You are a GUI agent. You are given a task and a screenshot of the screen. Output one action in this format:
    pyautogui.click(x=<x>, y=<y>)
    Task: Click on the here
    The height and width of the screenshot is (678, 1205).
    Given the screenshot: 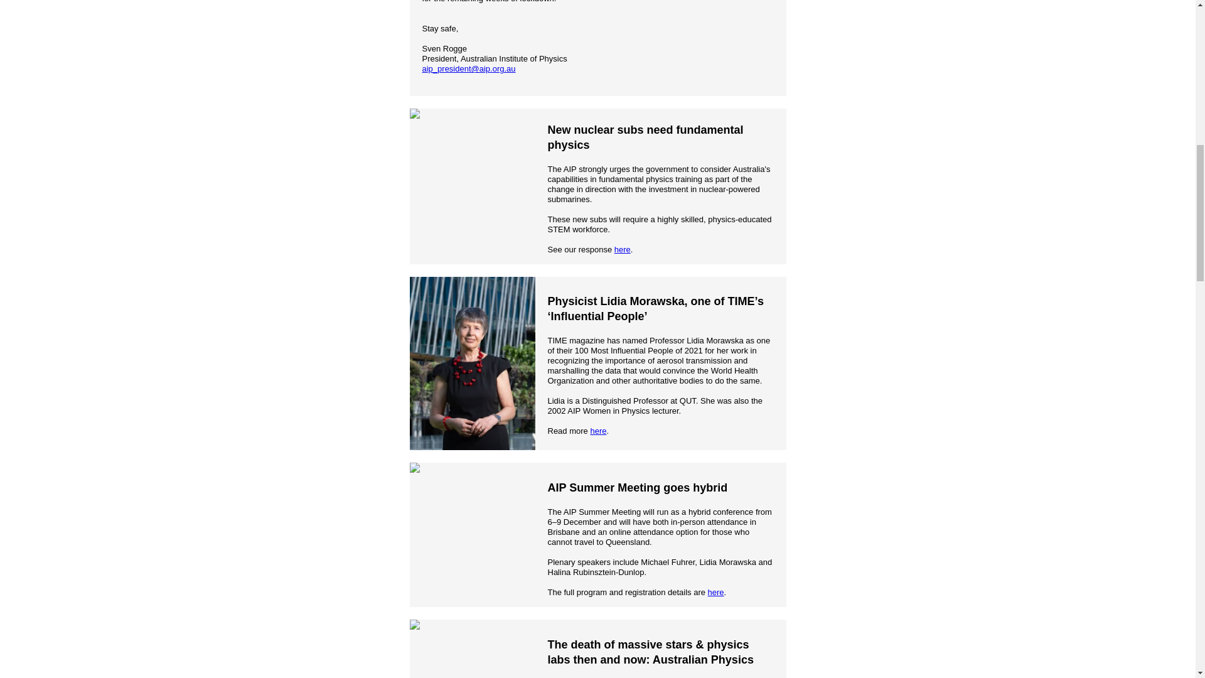 What is the action you would take?
    pyautogui.click(x=715, y=591)
    